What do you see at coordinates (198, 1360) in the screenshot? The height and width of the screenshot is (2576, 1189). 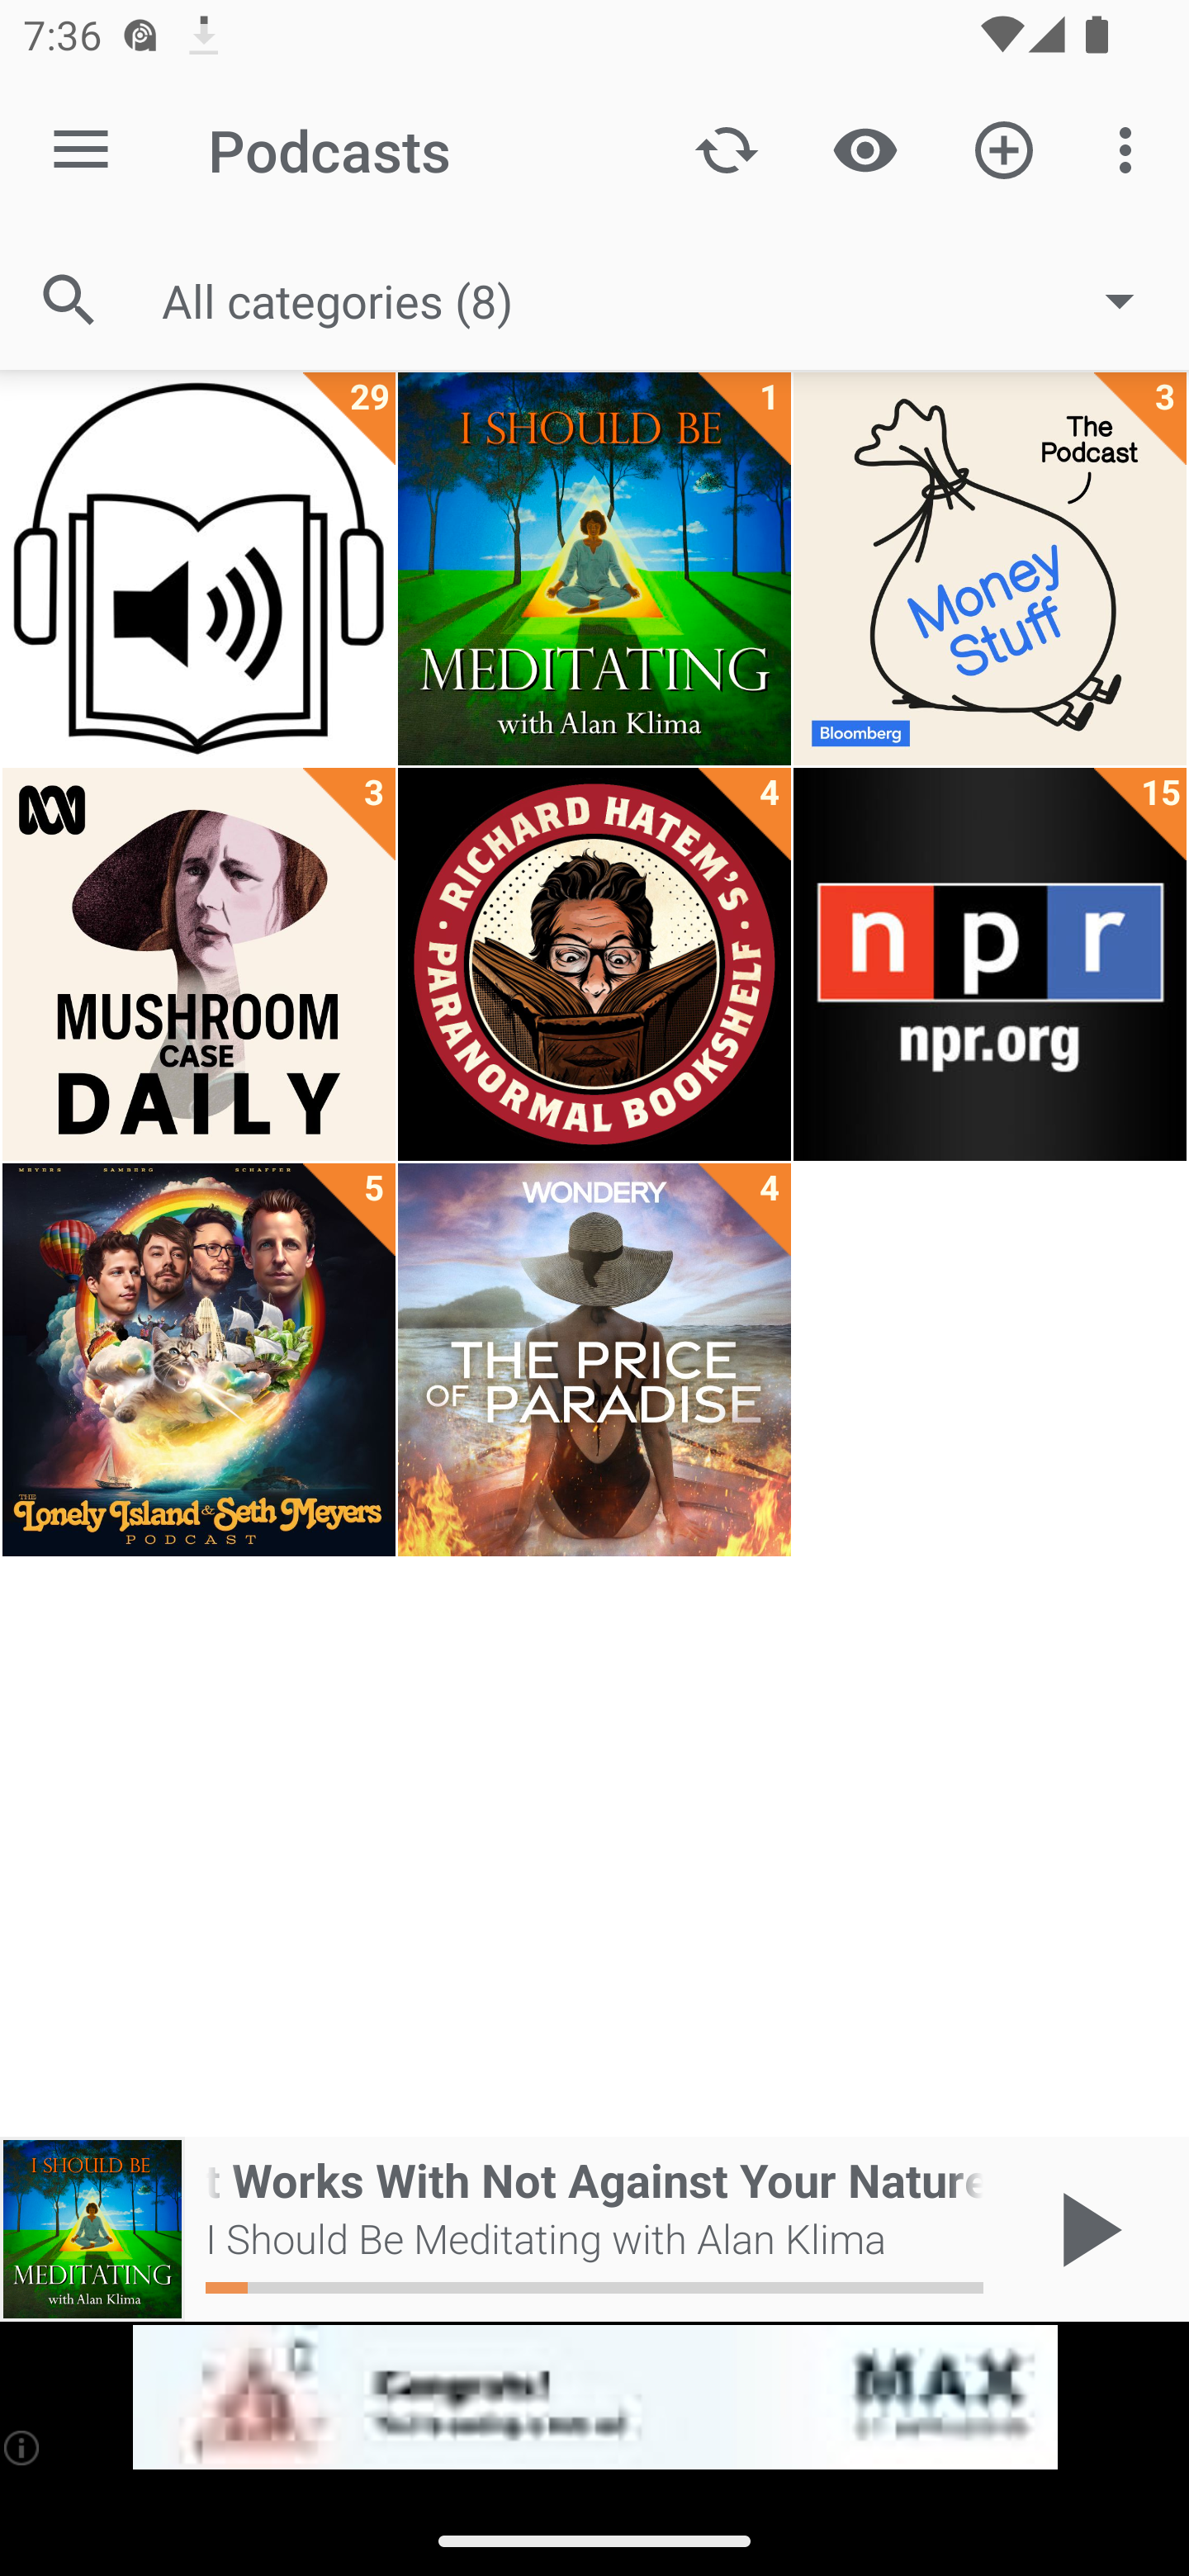 I see `The Lonely Island and Seth Meyers Podcast 5` at bounding box center [198, 1360].